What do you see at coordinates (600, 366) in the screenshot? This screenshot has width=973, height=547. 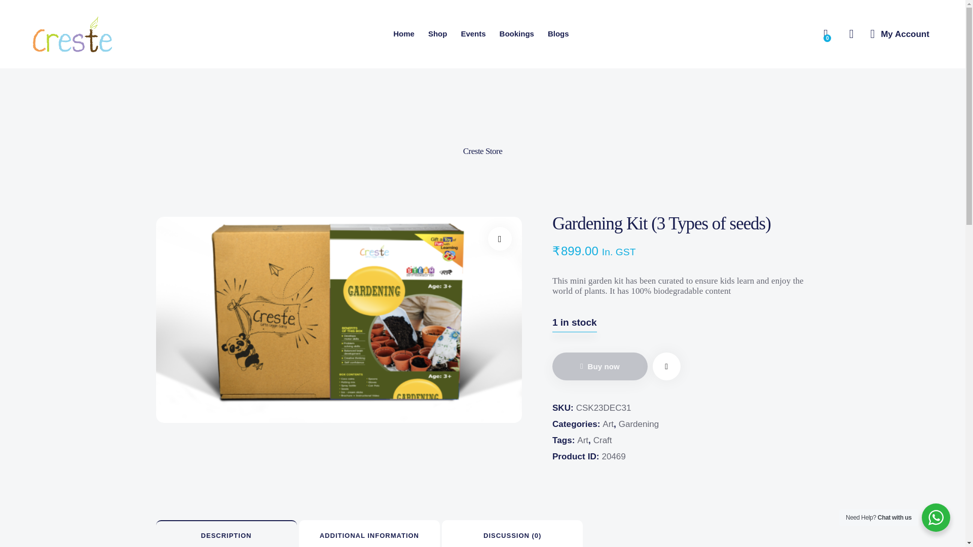 I see `Buy now` at bounding box center [600, 366].